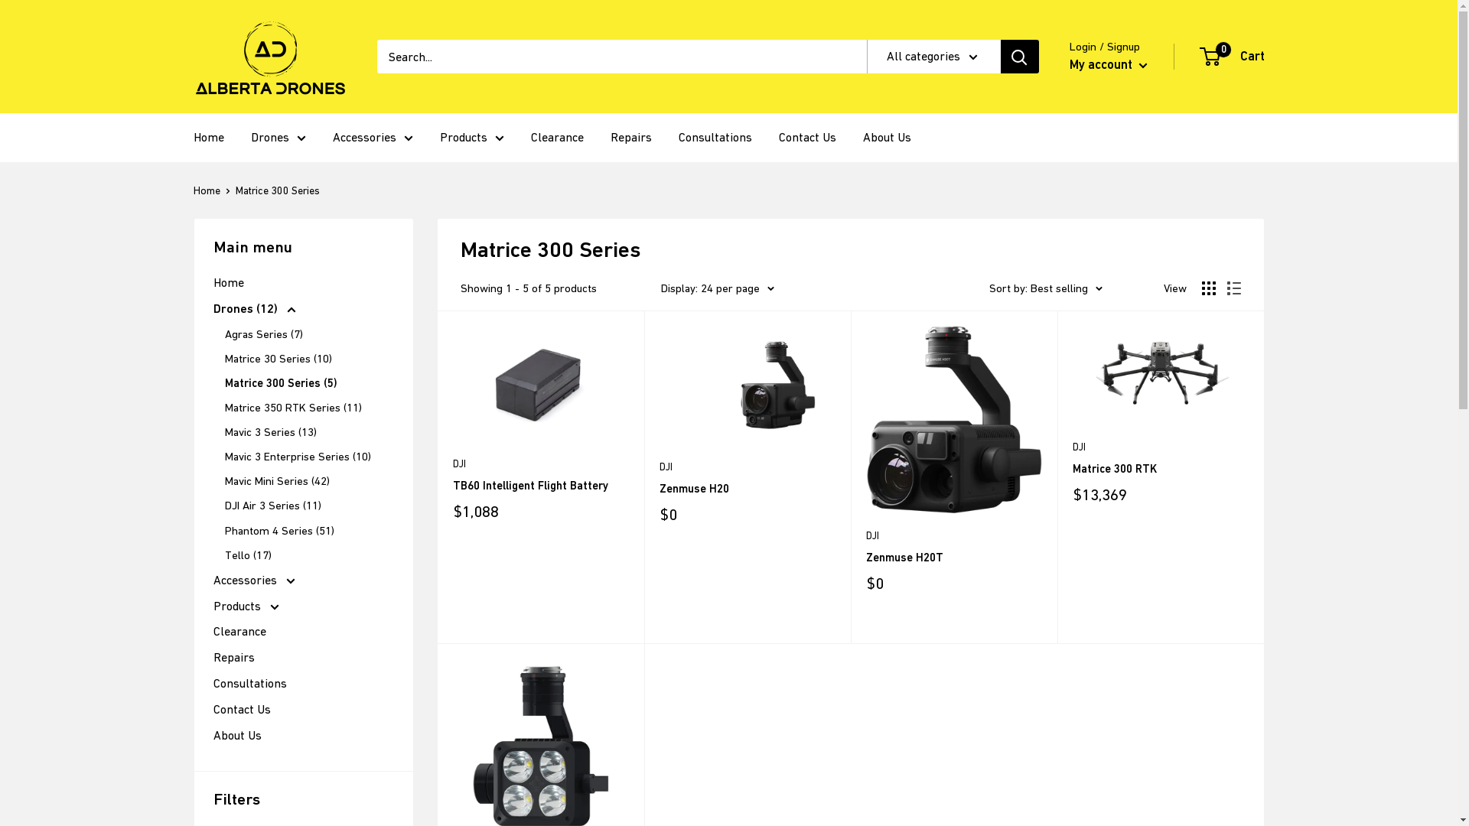 This screenshot has height=826, width=1469. What do you see at coordinates (557, 138) in the screenshot?
I see `Clearance` at bounding box center [557, 138].